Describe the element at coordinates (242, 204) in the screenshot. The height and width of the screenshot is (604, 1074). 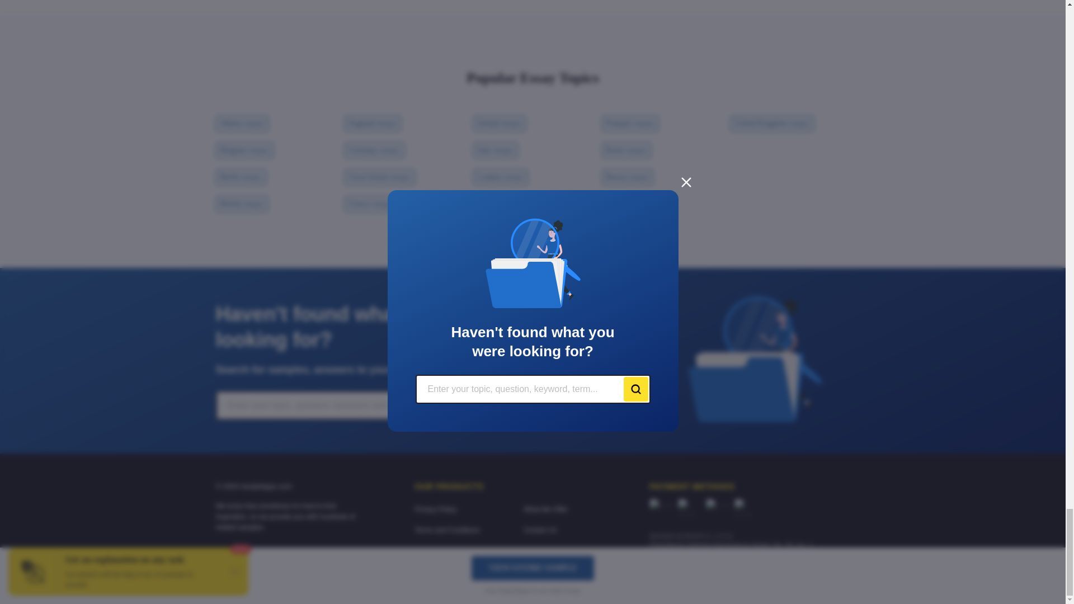
I see `British essays` at that location.